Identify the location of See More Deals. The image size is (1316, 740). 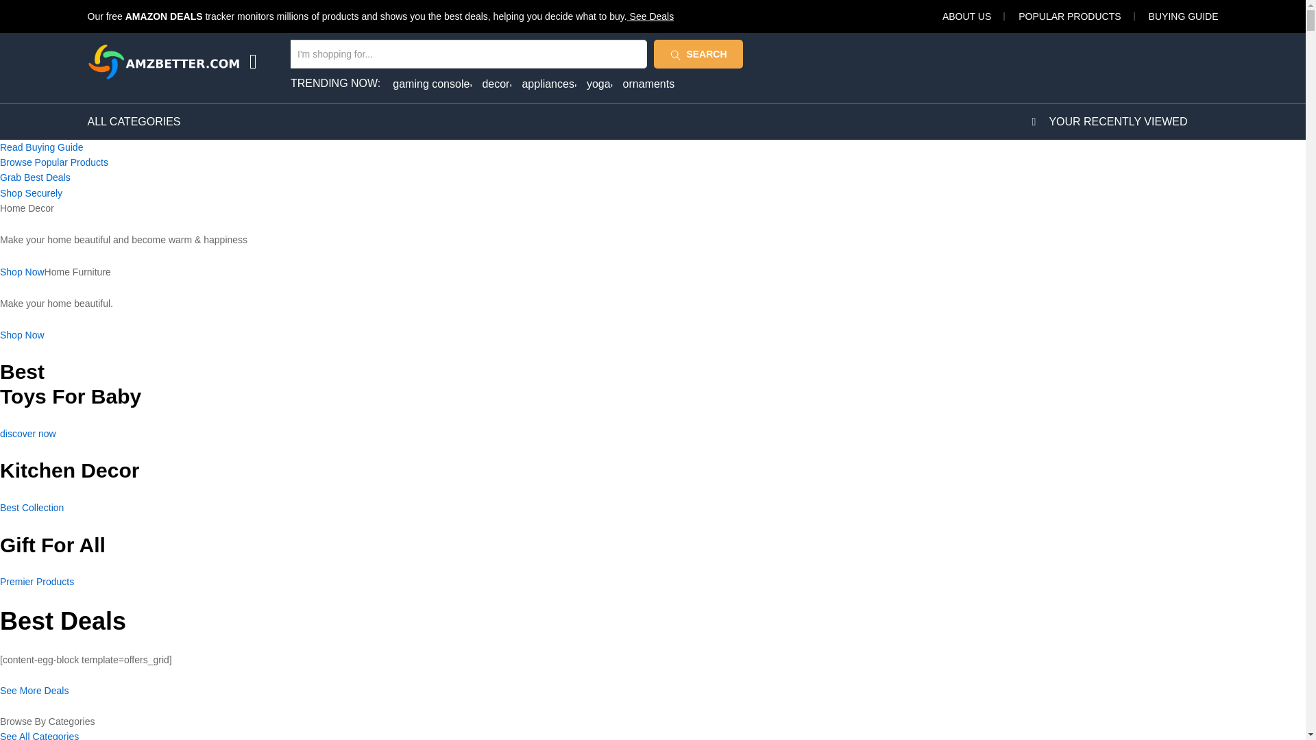
(34, 698).